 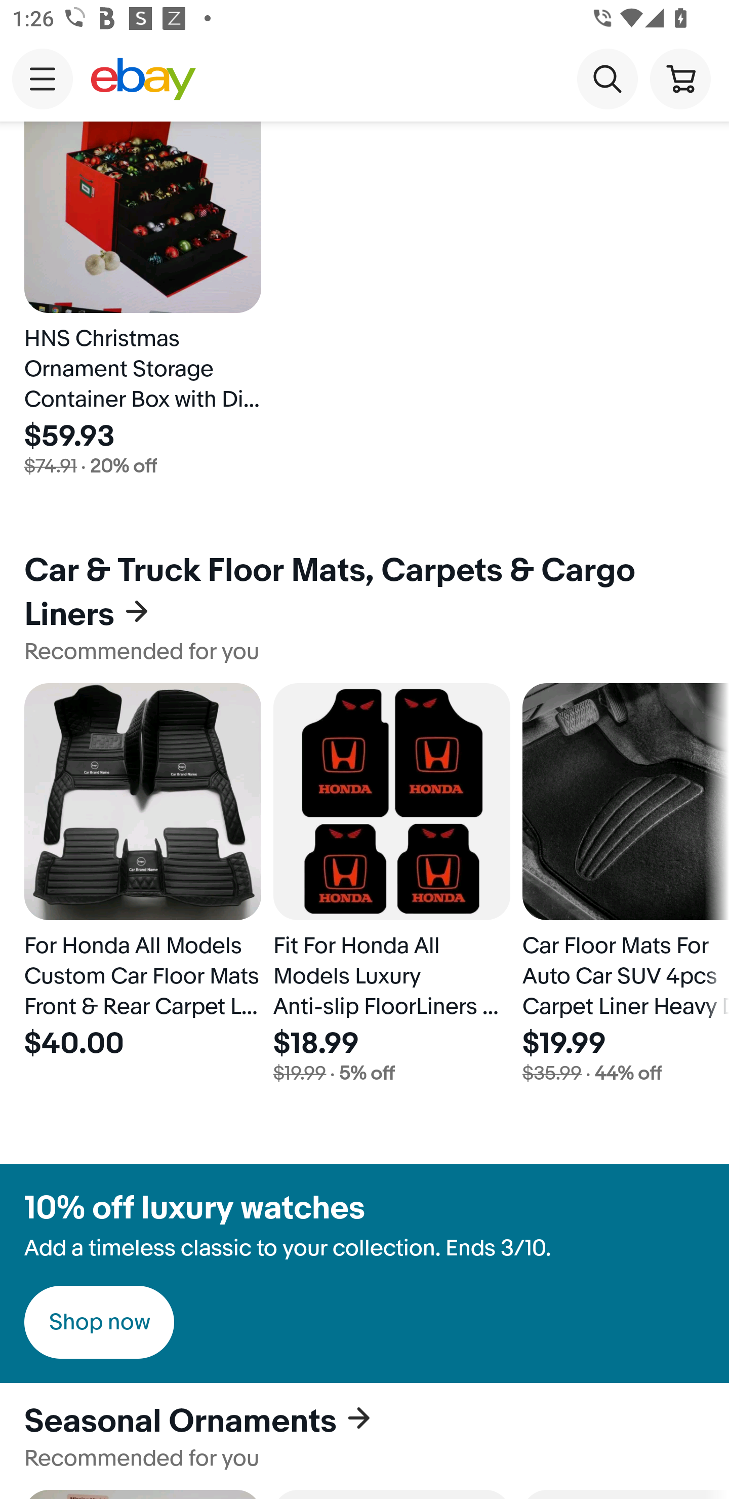 What do you see at coordinates (607, 78) in the screenshot?
I see `Search` at bounding box center [607, 78].